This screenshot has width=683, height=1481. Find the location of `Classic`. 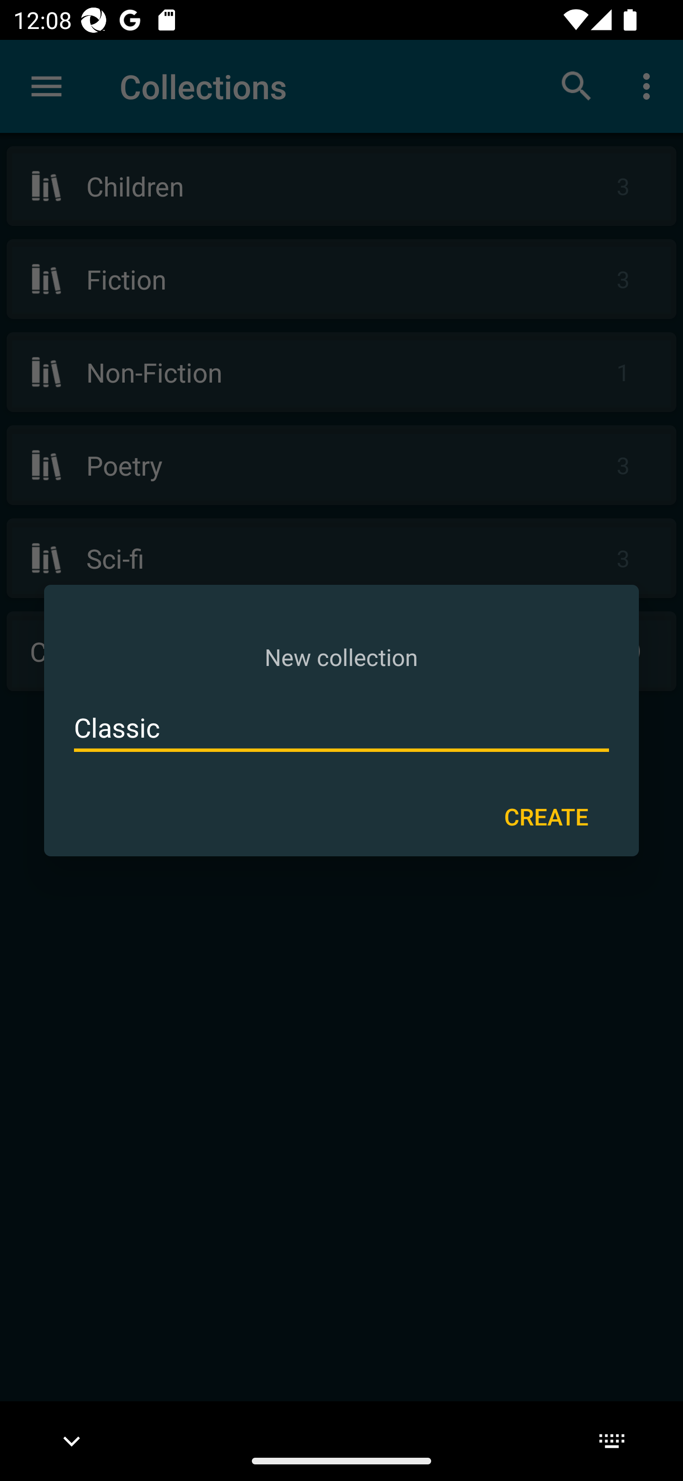

Classic is located at coordinates (341, 728).